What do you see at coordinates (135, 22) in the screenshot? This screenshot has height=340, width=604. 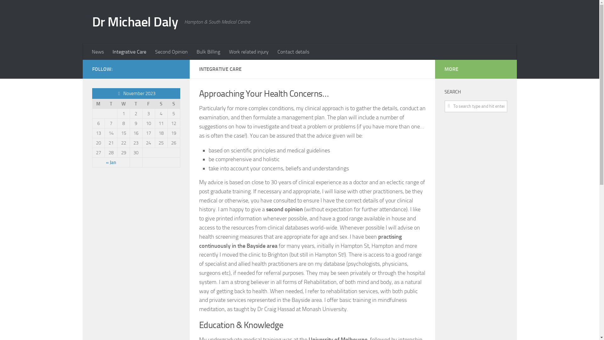 I see `Dr Michael Daly` at bounding box center [135, 22].